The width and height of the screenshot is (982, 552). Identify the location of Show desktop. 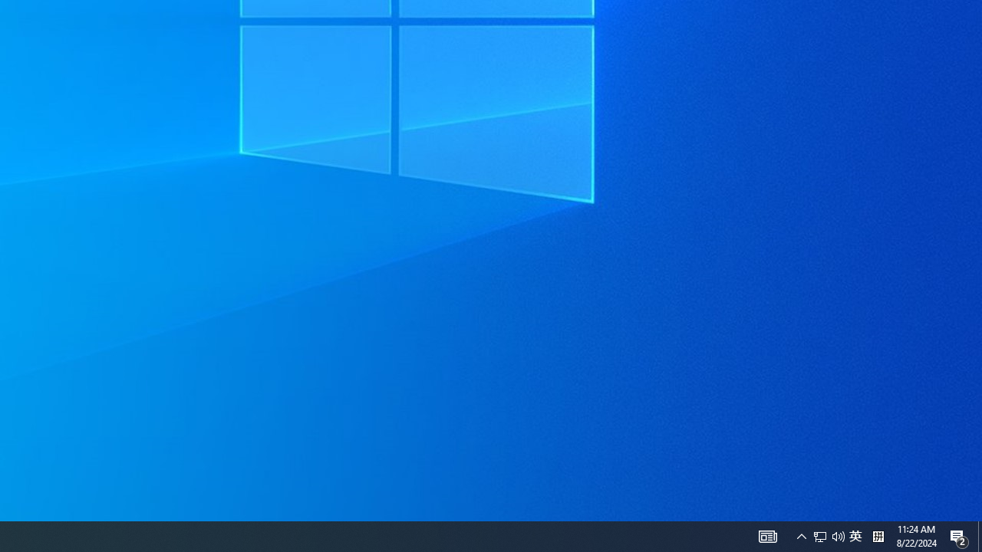
(878, 537).